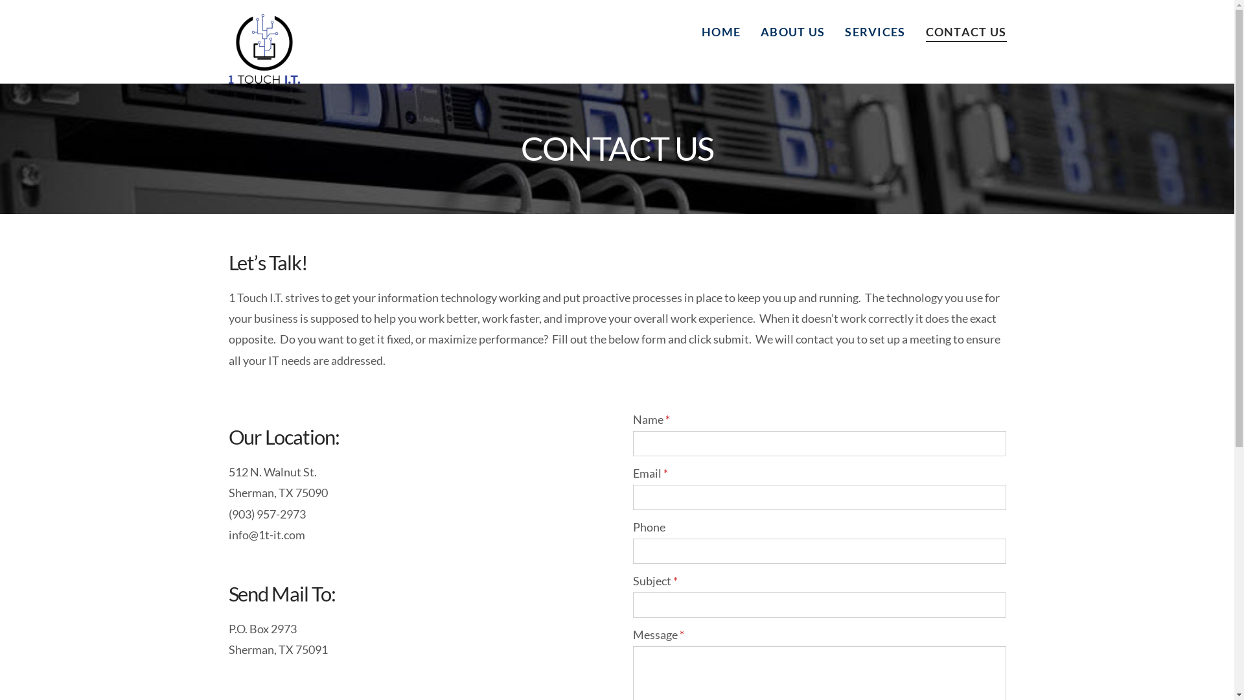 This screenshot has width=1244, height=700. What do you see at coordinates (792, 29) in the screenshot?
I see `ABOUT US` at bounding box center [792, 29].